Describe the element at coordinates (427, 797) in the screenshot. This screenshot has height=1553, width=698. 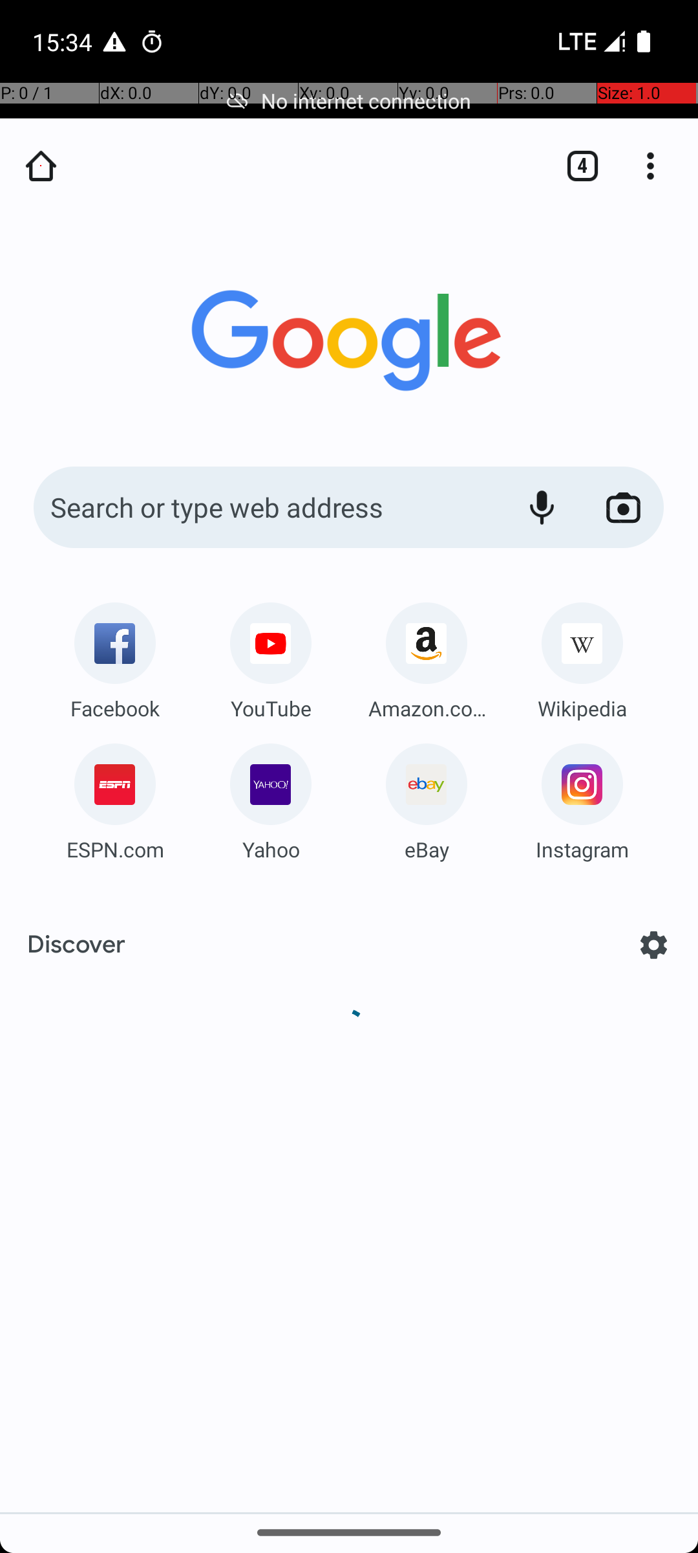
I see `Navigate: eBay: m.ebay.com` at that location.